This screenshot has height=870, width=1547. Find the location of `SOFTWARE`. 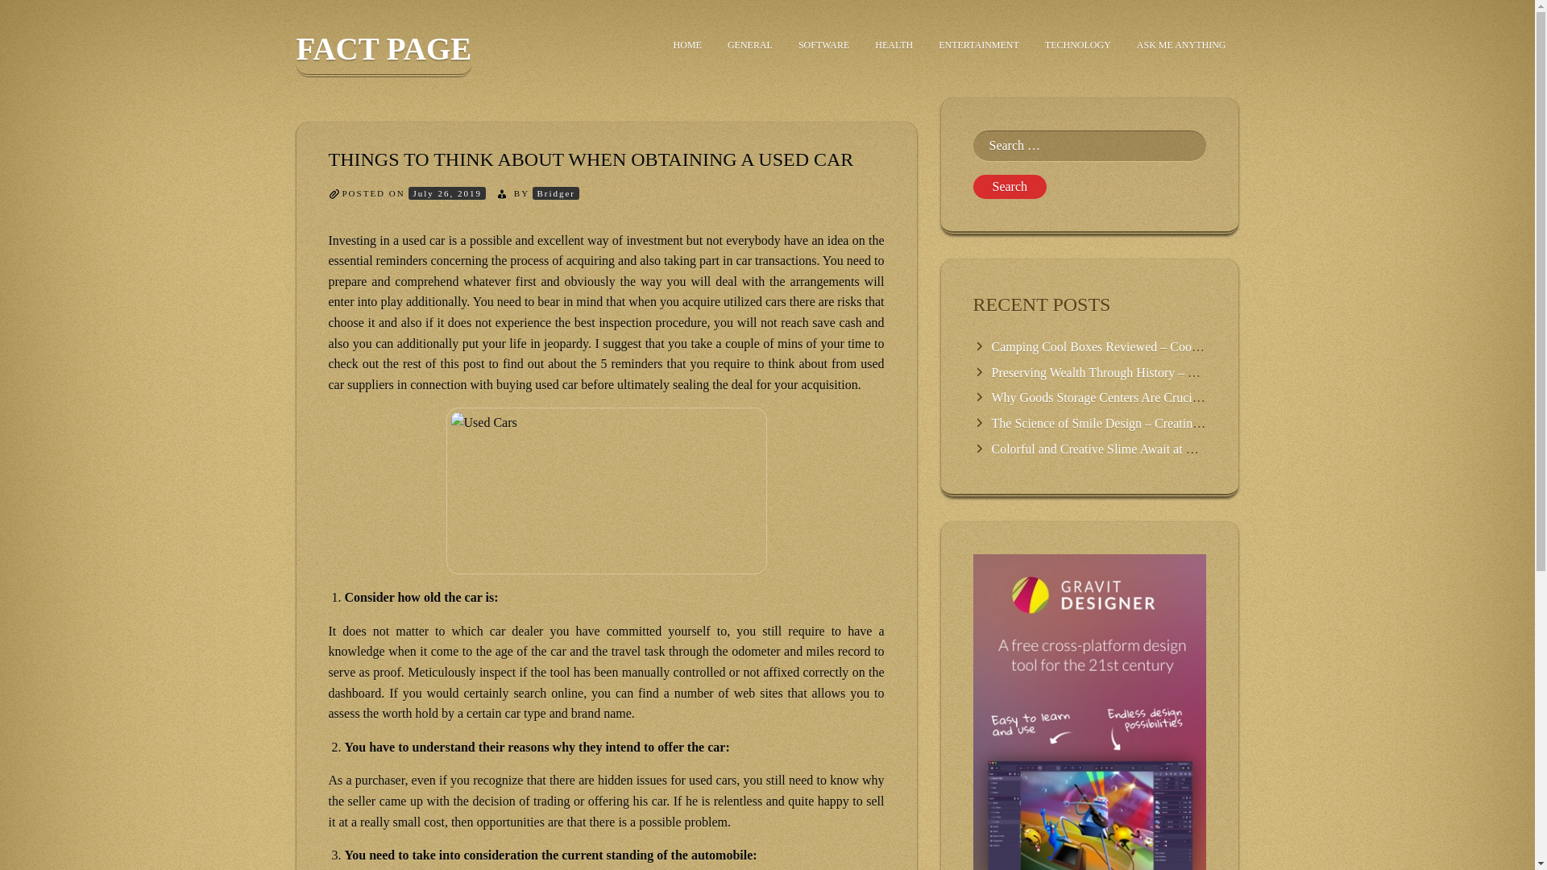

SOFTWARE is located at coordinates (823, 45).